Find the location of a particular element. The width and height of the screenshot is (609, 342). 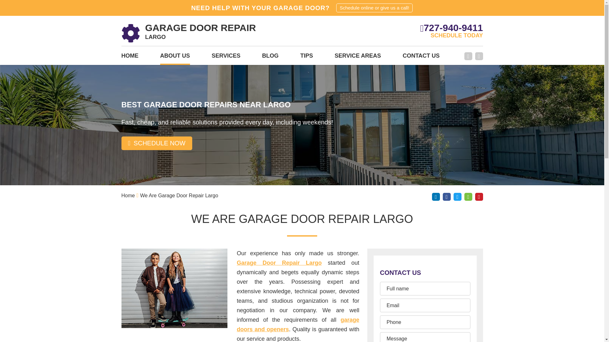

Garage Door Repair Largo is located at coordinates (279, 263).